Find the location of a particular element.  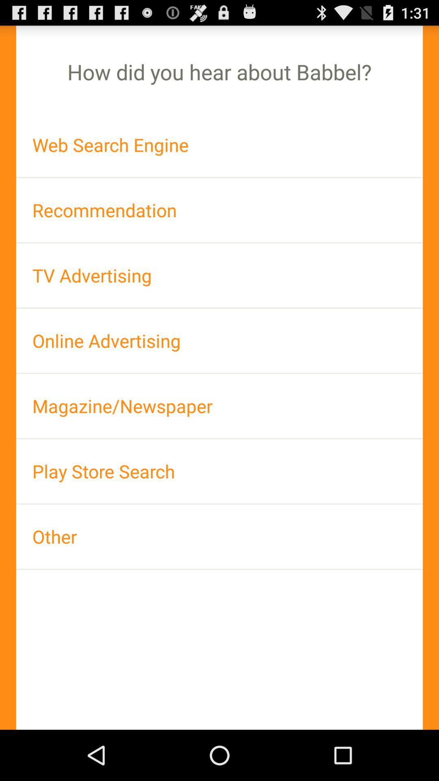

turn on the recommendation is located at coordinates (219, 210).